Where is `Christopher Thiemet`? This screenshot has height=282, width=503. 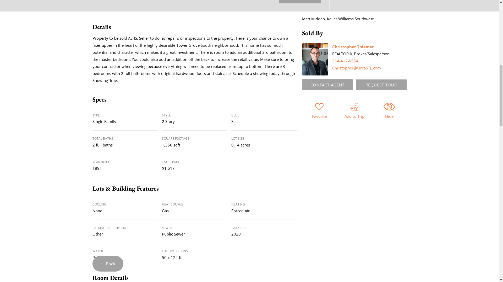
Christopher Thiemet is located at coordinates (353, 46).